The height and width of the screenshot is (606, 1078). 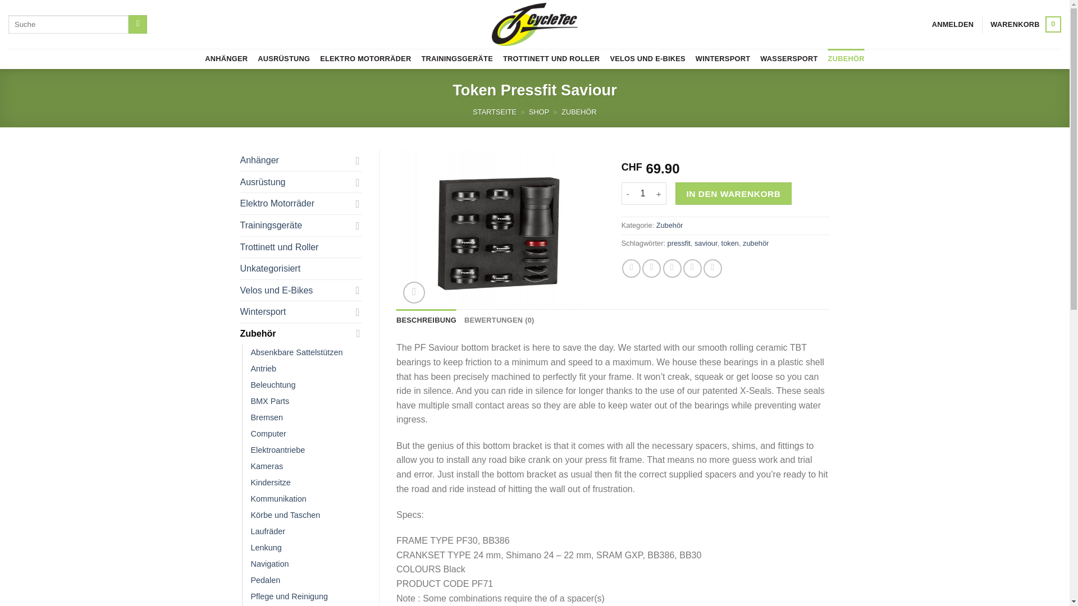 What do you see at coordinates (631, 268) in the screenshot?
I see `Auf Facebook teilen` at bounding box center [631, 268].